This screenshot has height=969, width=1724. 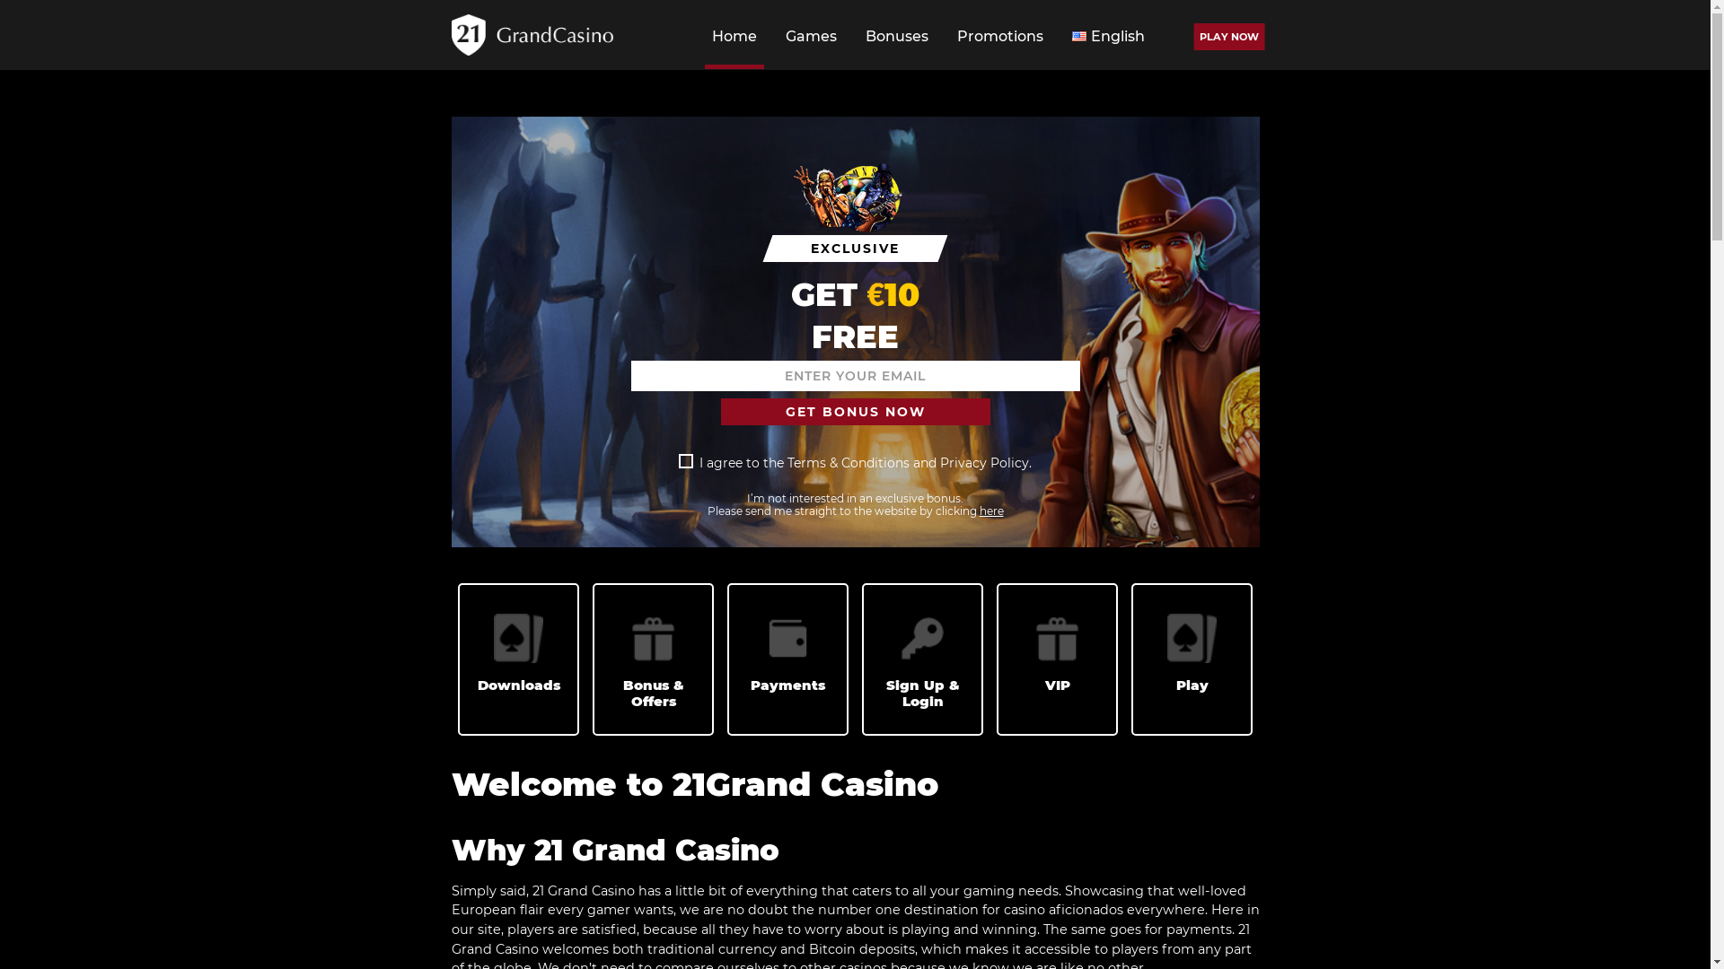 I want to click on Games, so click(x=812, y=39).